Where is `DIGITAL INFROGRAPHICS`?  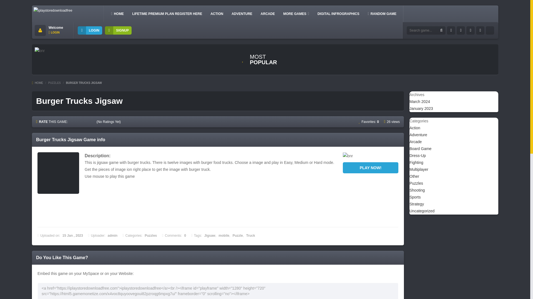
DIGITAL INFROGRAPHICS is located at coordinates (339, 14).